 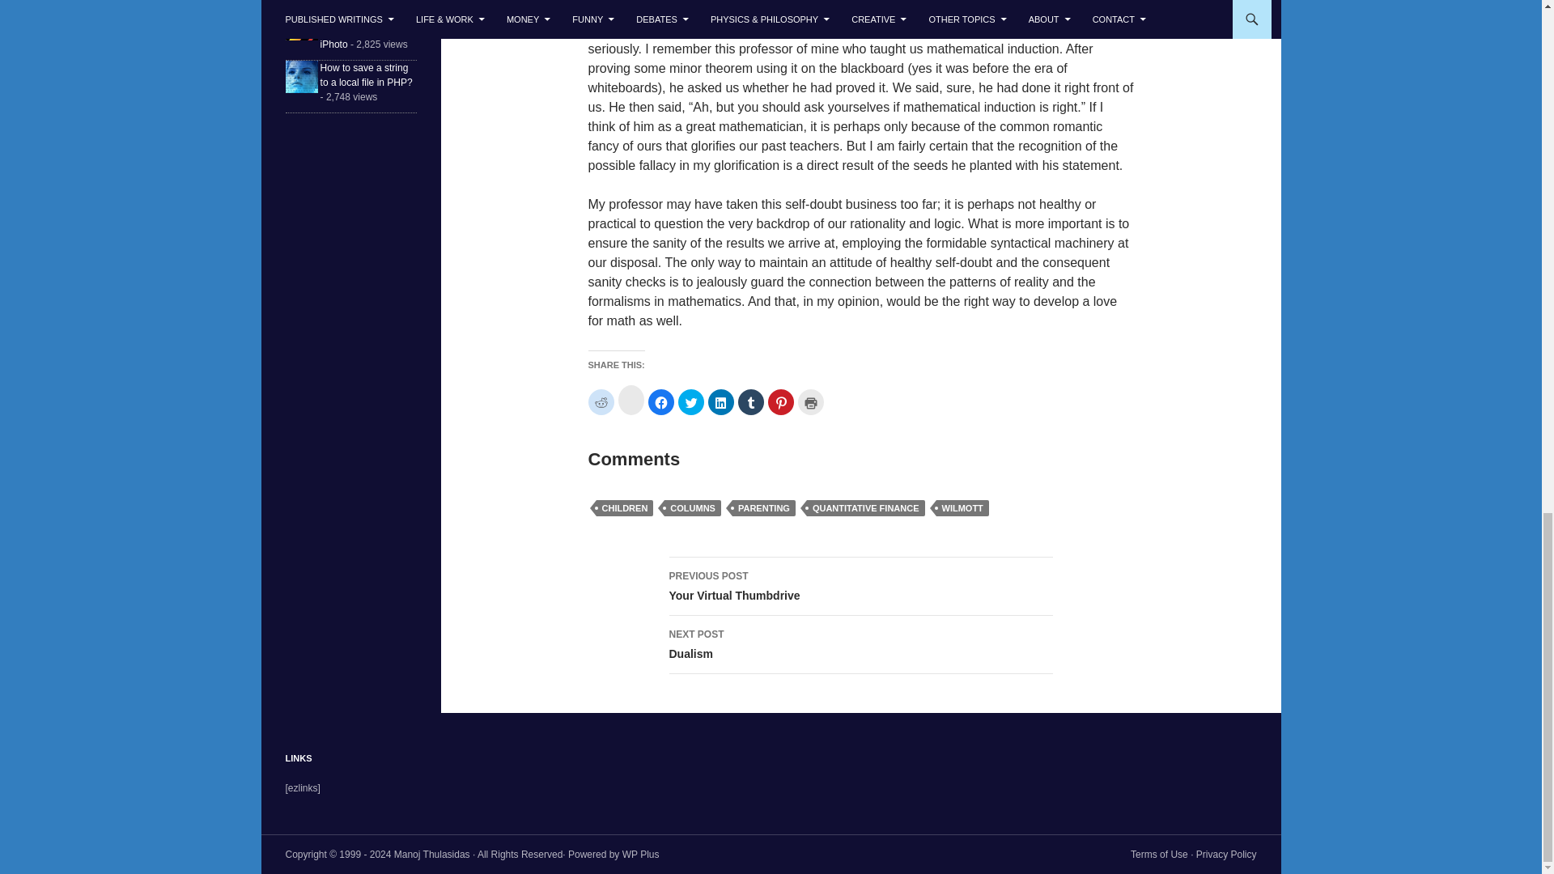 I want to click on Click to share on Pinterest, so click(x=780, y=401).